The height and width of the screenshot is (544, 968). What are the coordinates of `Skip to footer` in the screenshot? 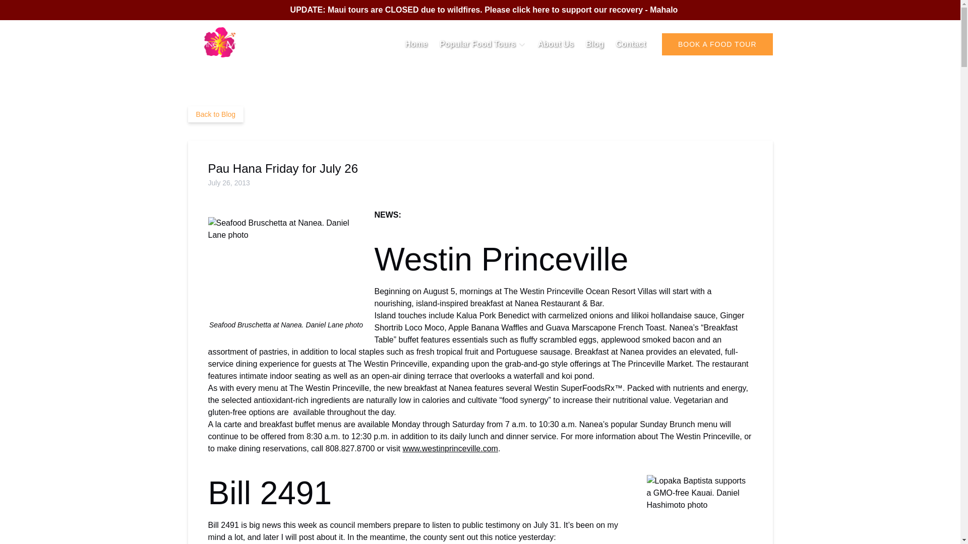 It's located at (28, 11).